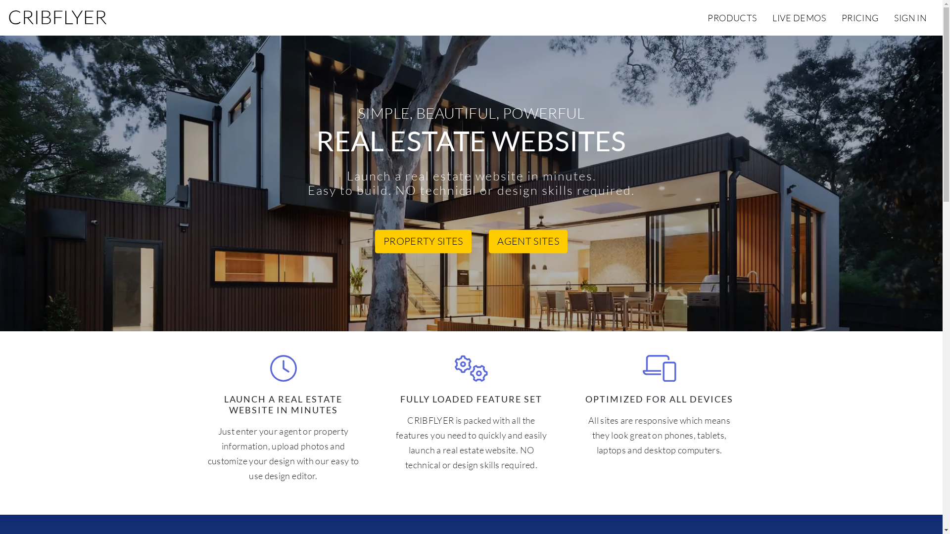 This screenshot has width=950, height=534. What do you see at coordinates (732, 18) in the screenshot?
I see `PRODUCTS` at bounding box center [732, 18].